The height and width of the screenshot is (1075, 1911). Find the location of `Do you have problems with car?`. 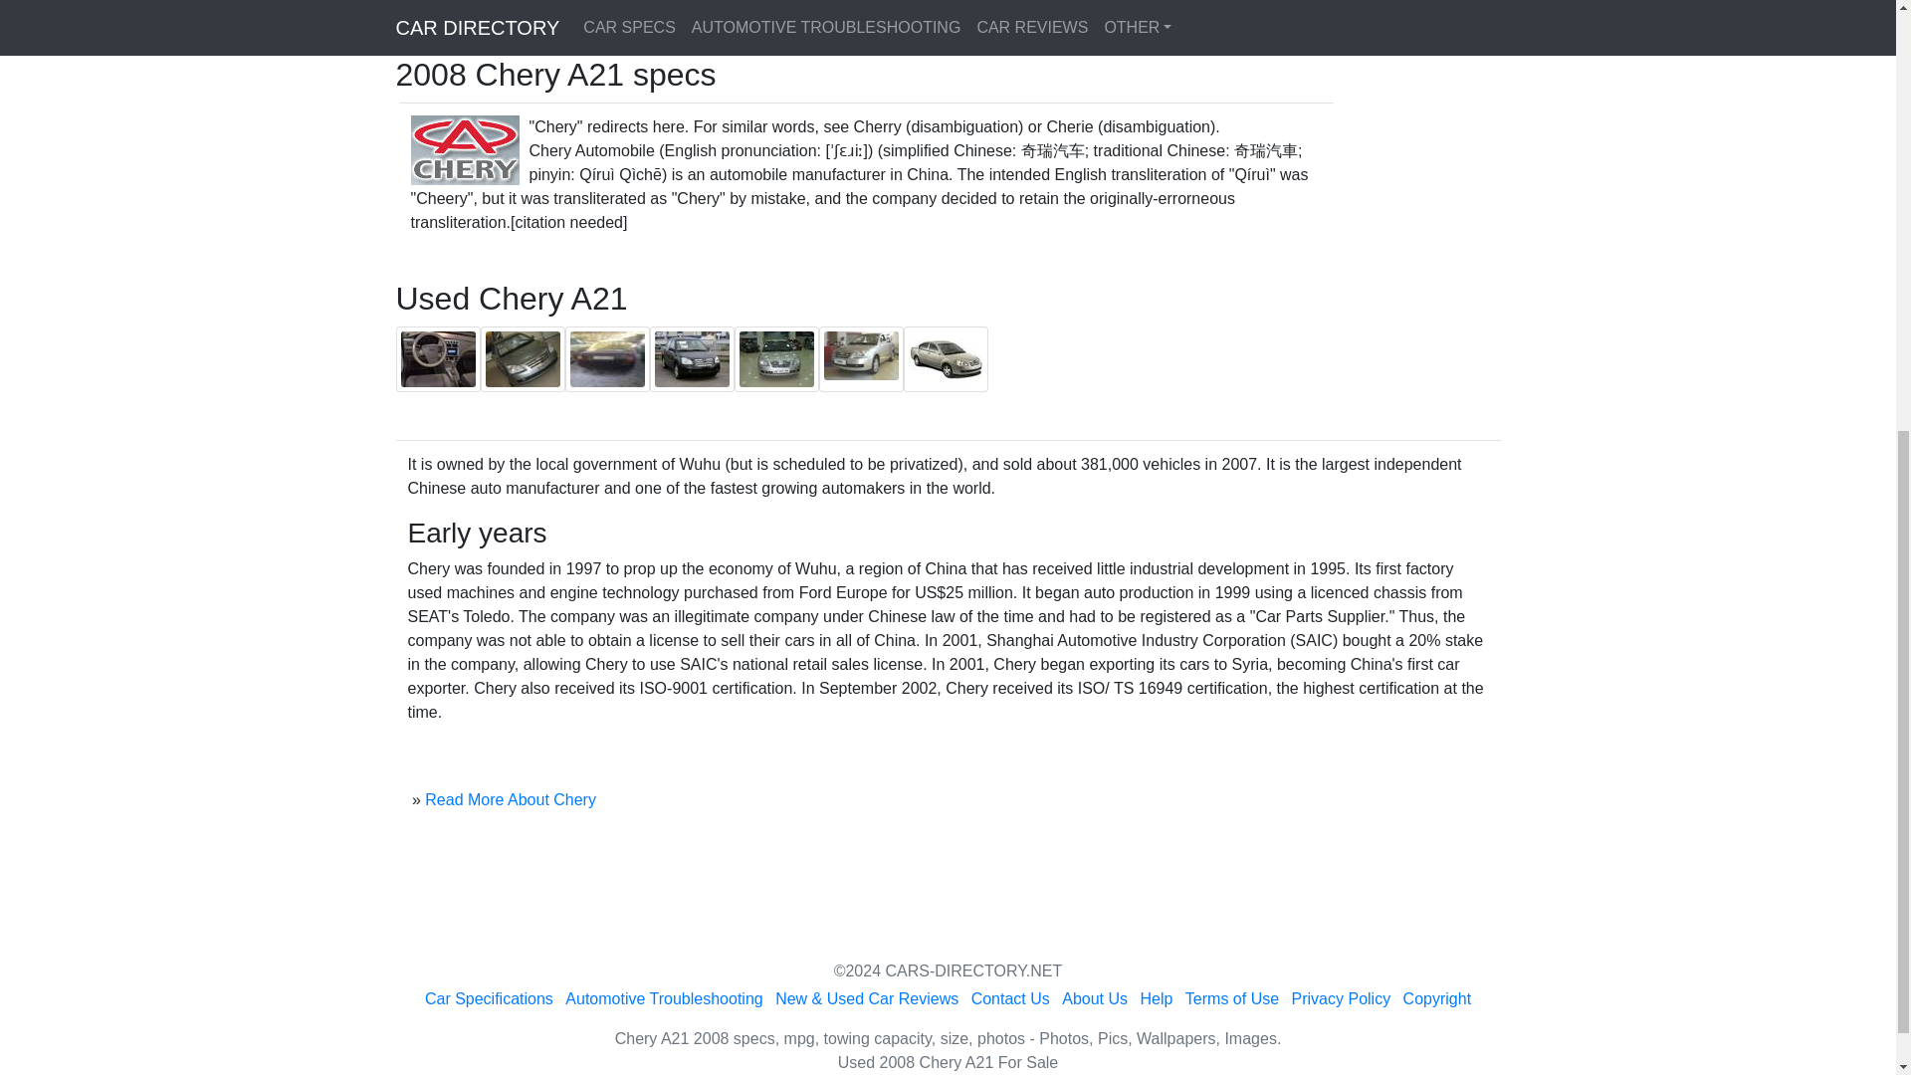

Do you have problems with car? is located at coordinates (854, 12).